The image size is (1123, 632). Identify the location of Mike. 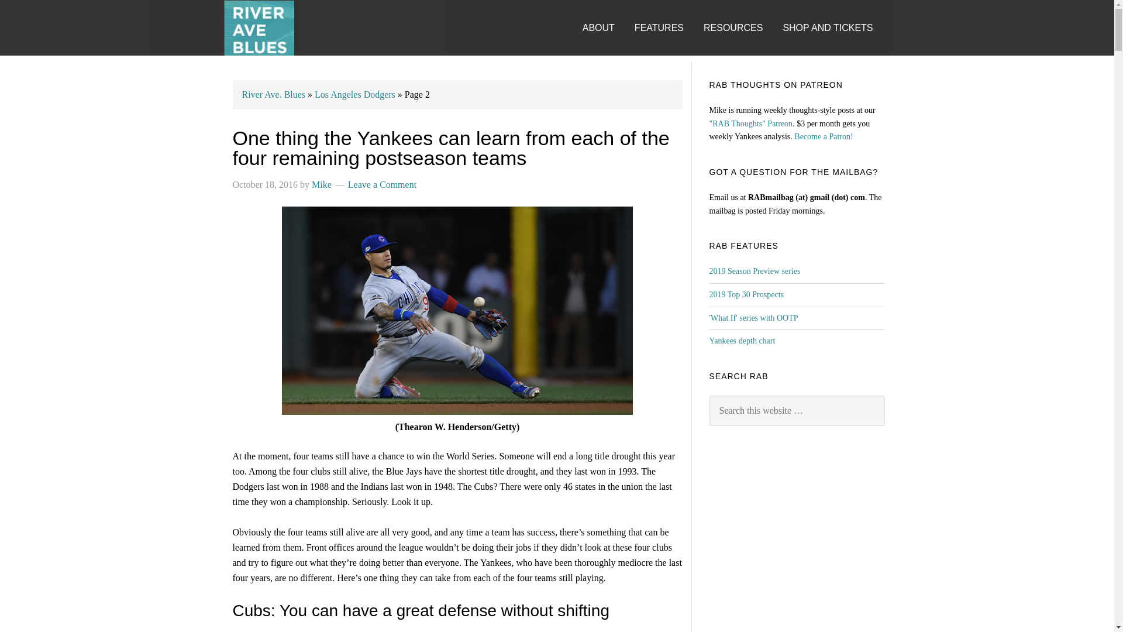
(322, 184).